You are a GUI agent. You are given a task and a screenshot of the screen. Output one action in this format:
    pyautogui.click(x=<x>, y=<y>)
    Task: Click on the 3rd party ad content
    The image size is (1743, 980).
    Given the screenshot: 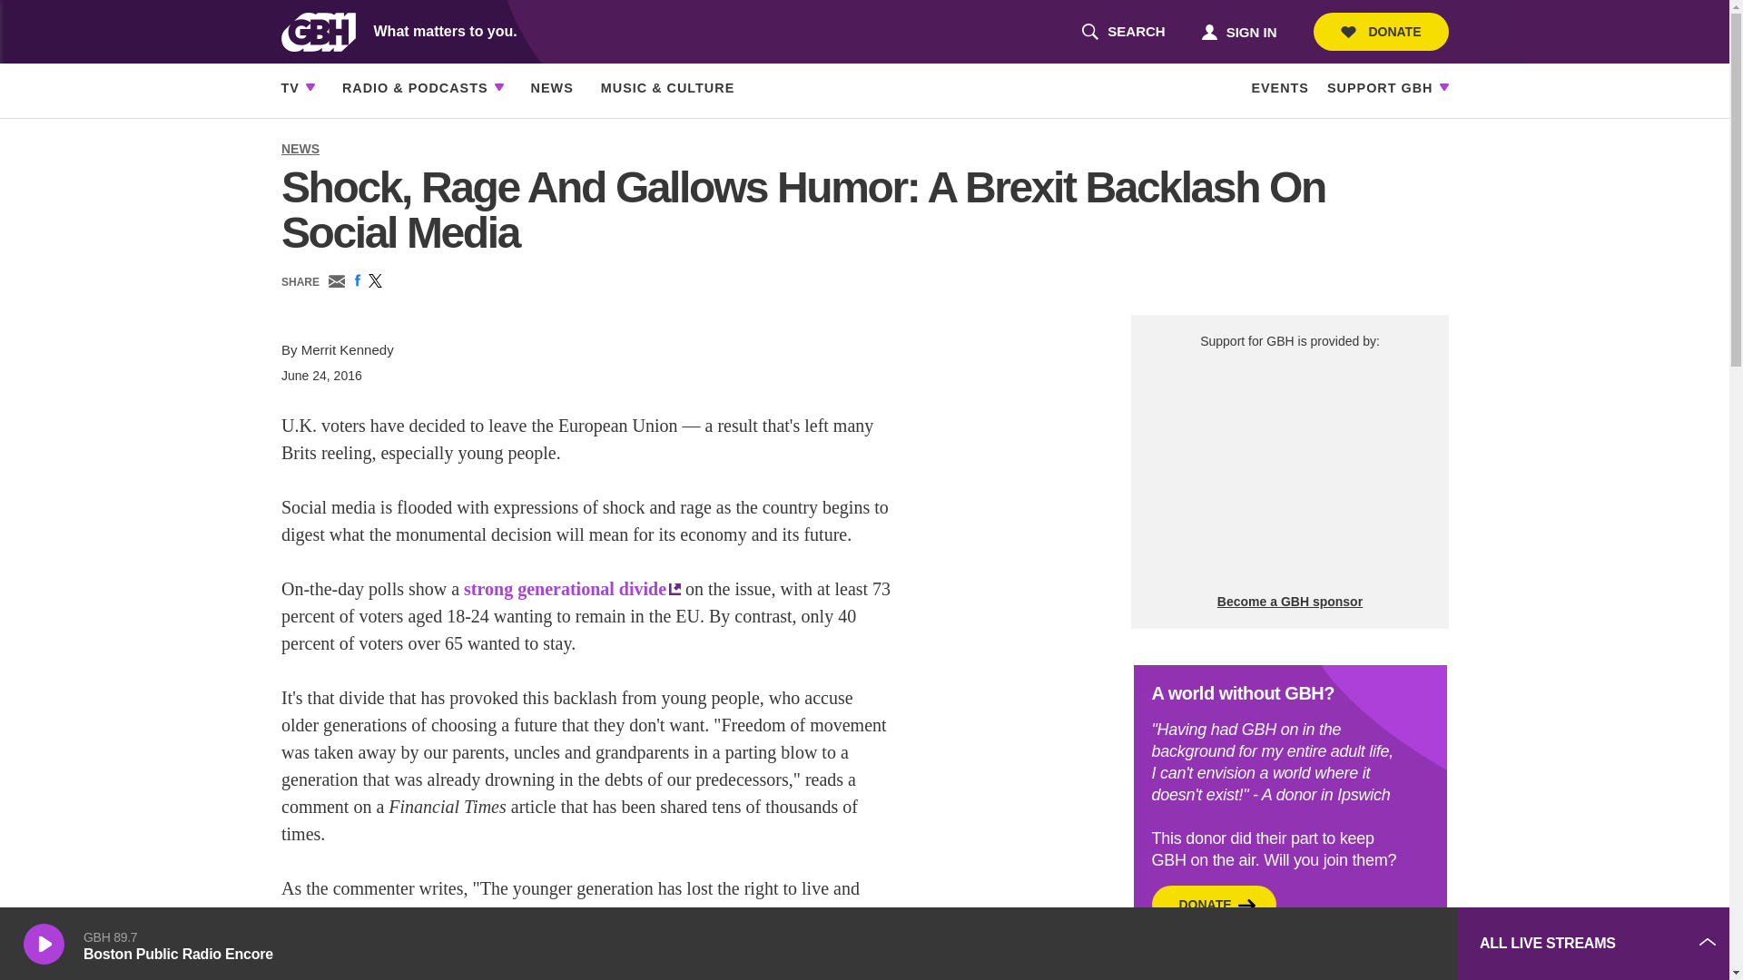 What is the action you would take?
    pyautogui.click(x=1307, y=944)
    